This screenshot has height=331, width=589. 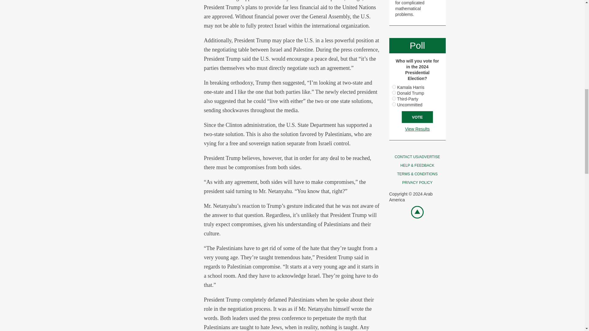 I want to click on 31, so click(x=394, y=99).